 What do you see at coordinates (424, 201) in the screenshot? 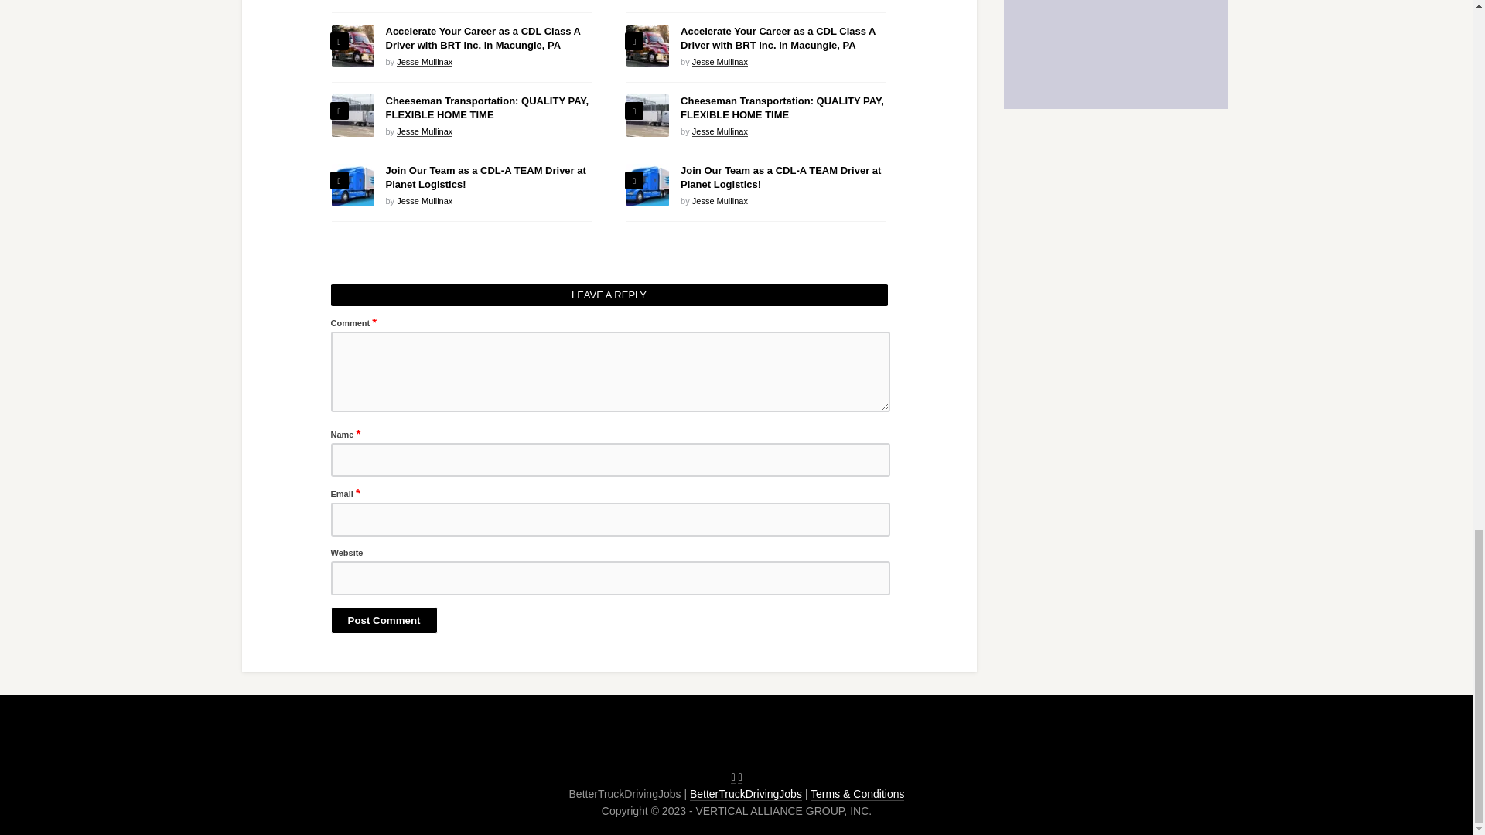
I see `Posts by Jesse Mullinax` at bounding box center [424, 201].